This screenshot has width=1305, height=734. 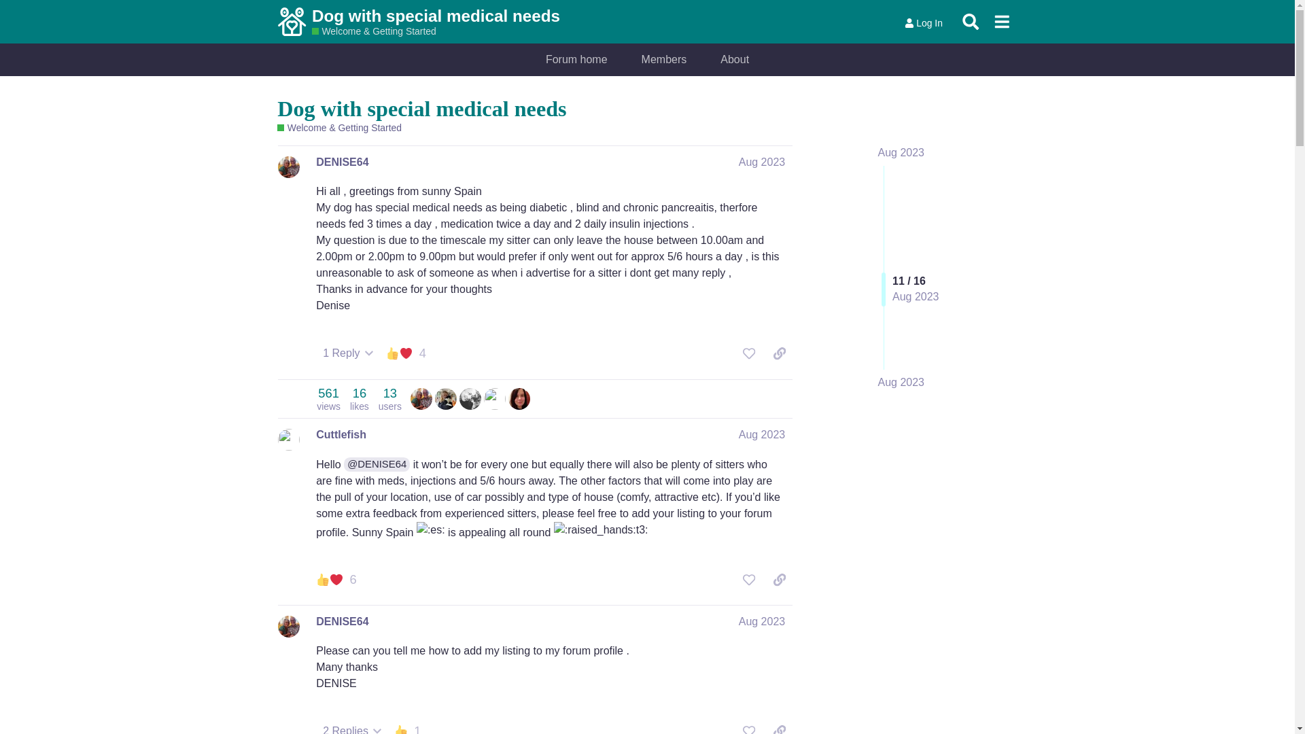 I want to click on Forum home, so click(x=576, y=60).